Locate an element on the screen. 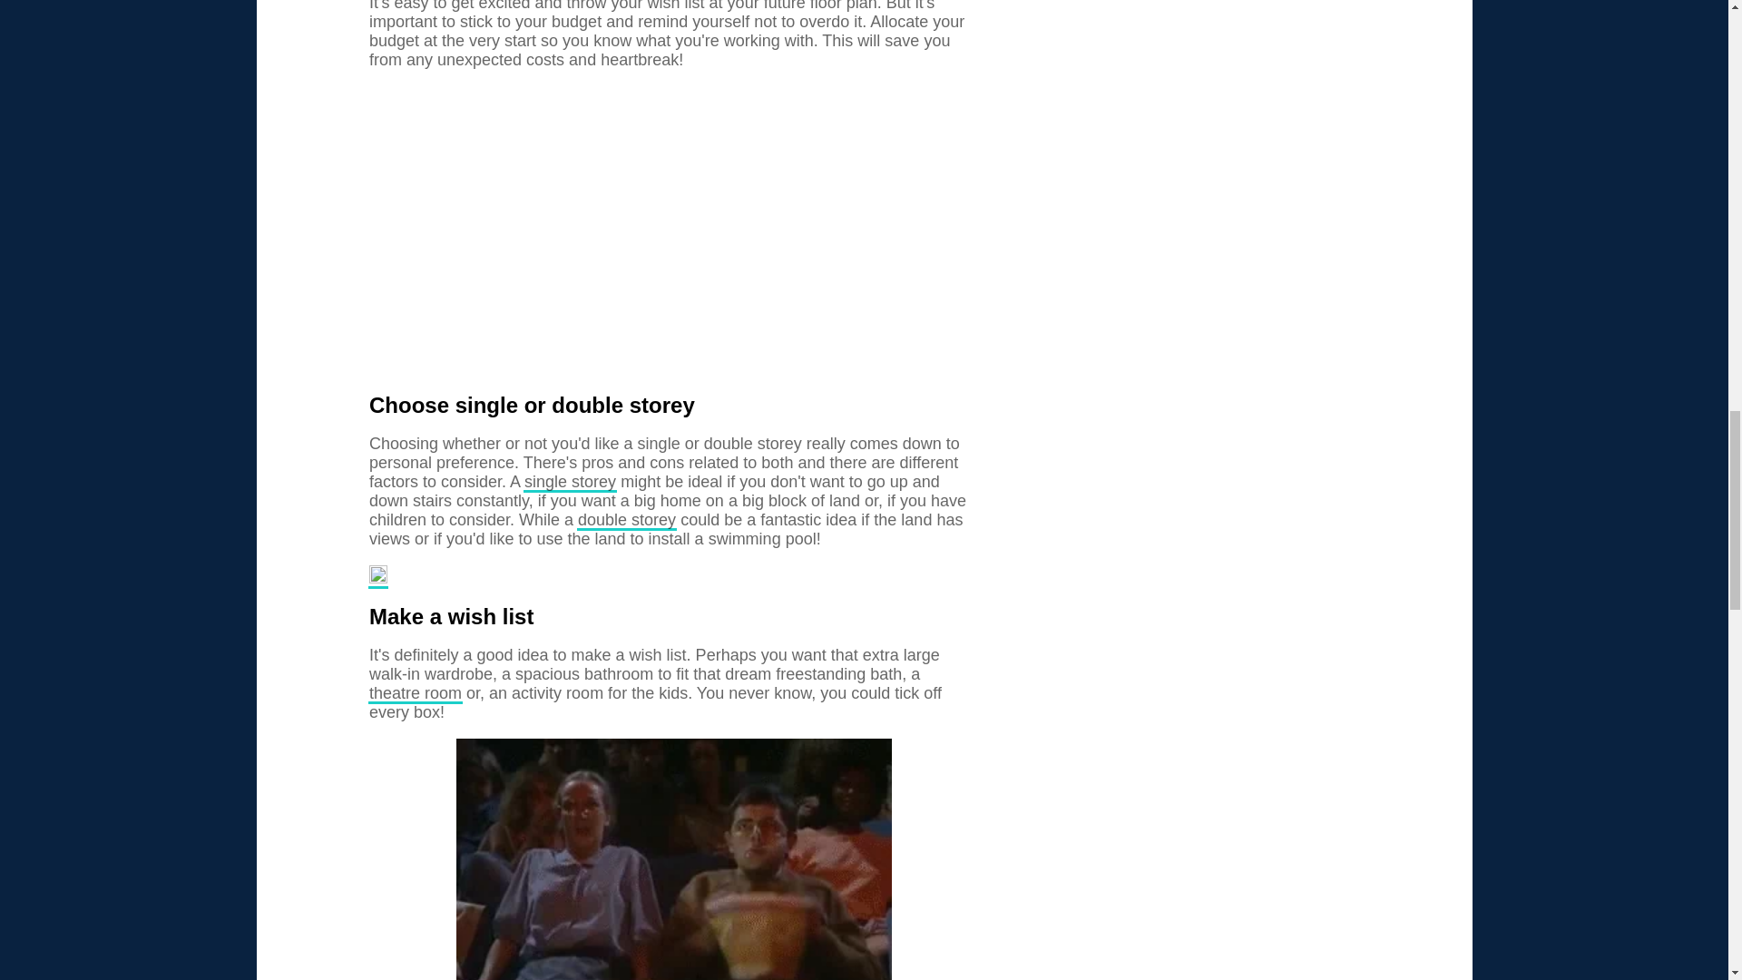 The width and height of the screenshot is (1742, 980). double storey is located at coordinates (626, 520).